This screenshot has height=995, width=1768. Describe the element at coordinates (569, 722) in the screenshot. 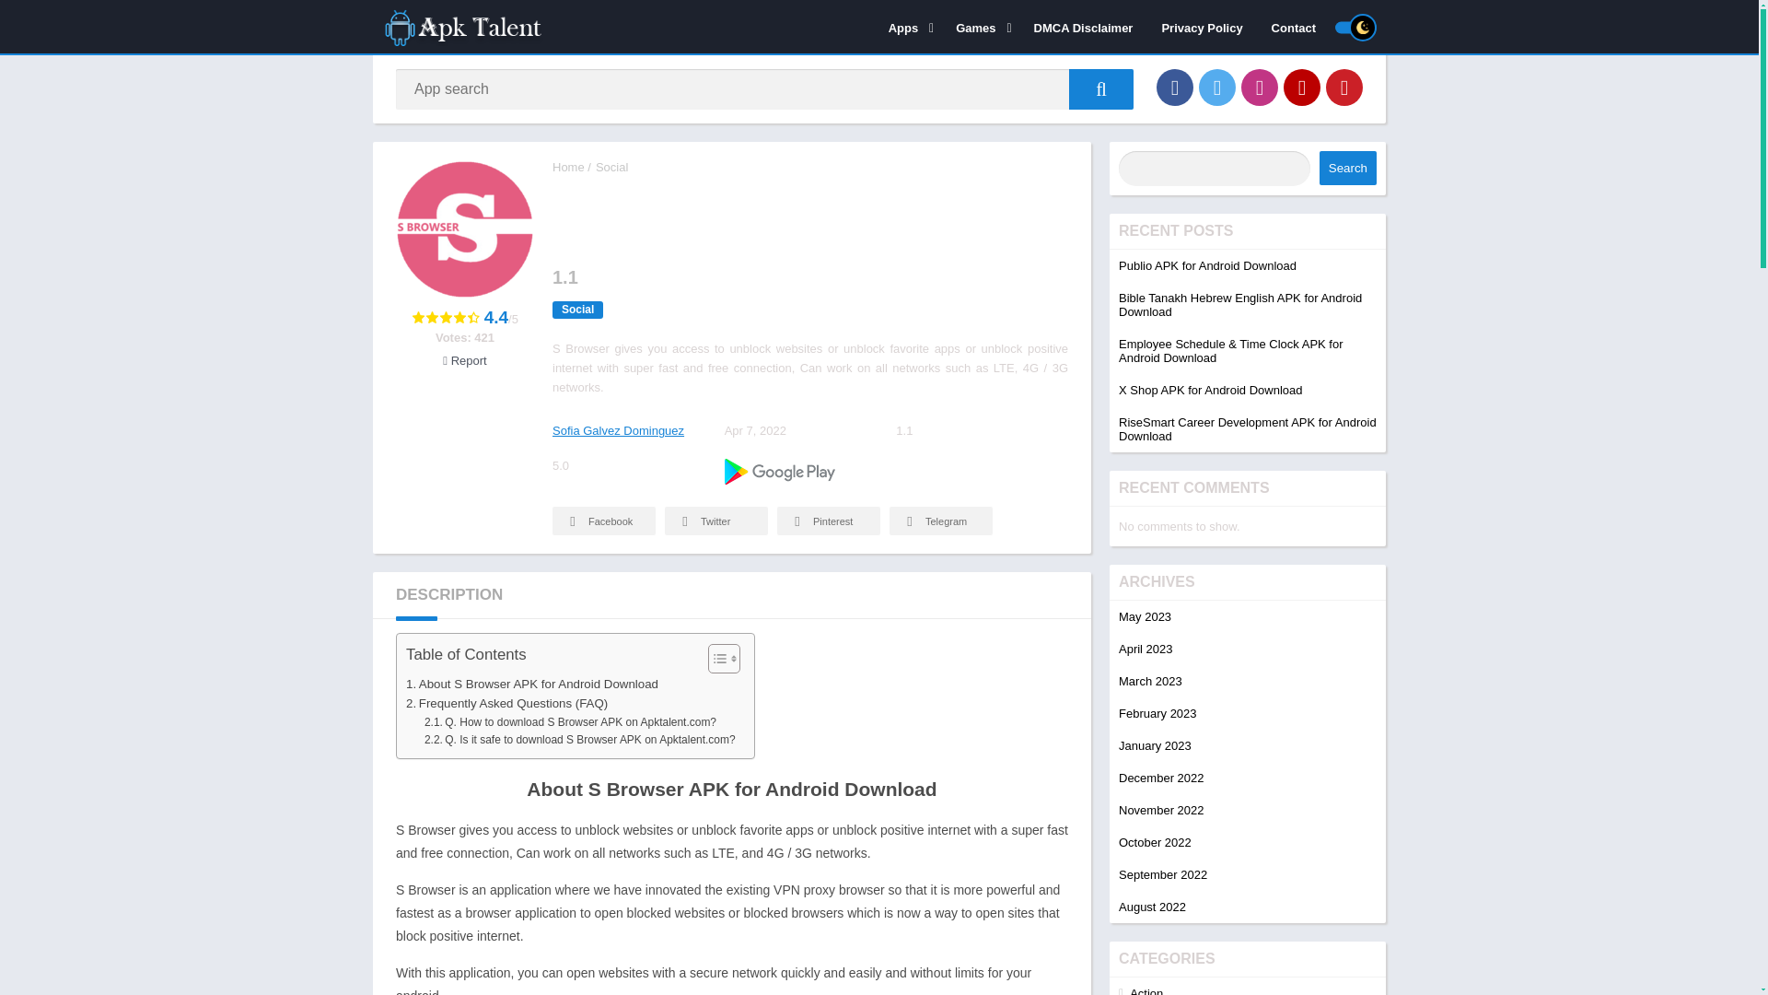

I see `Q. How to download S Browser APK on Apktalent.com?` at that location.